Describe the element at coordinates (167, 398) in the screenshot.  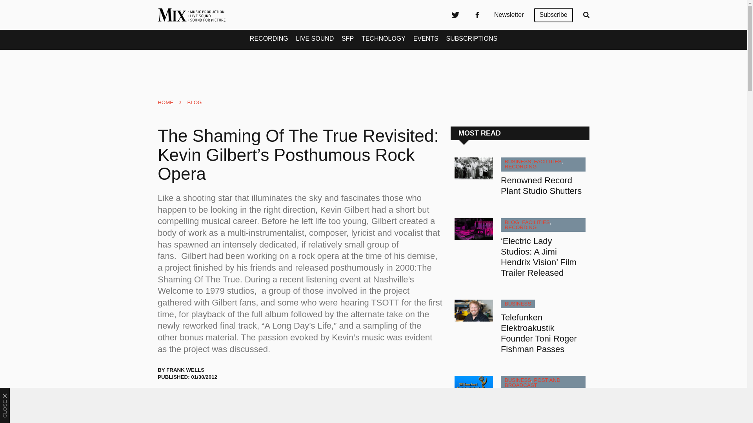
I see `Share on Twitter` at that location.